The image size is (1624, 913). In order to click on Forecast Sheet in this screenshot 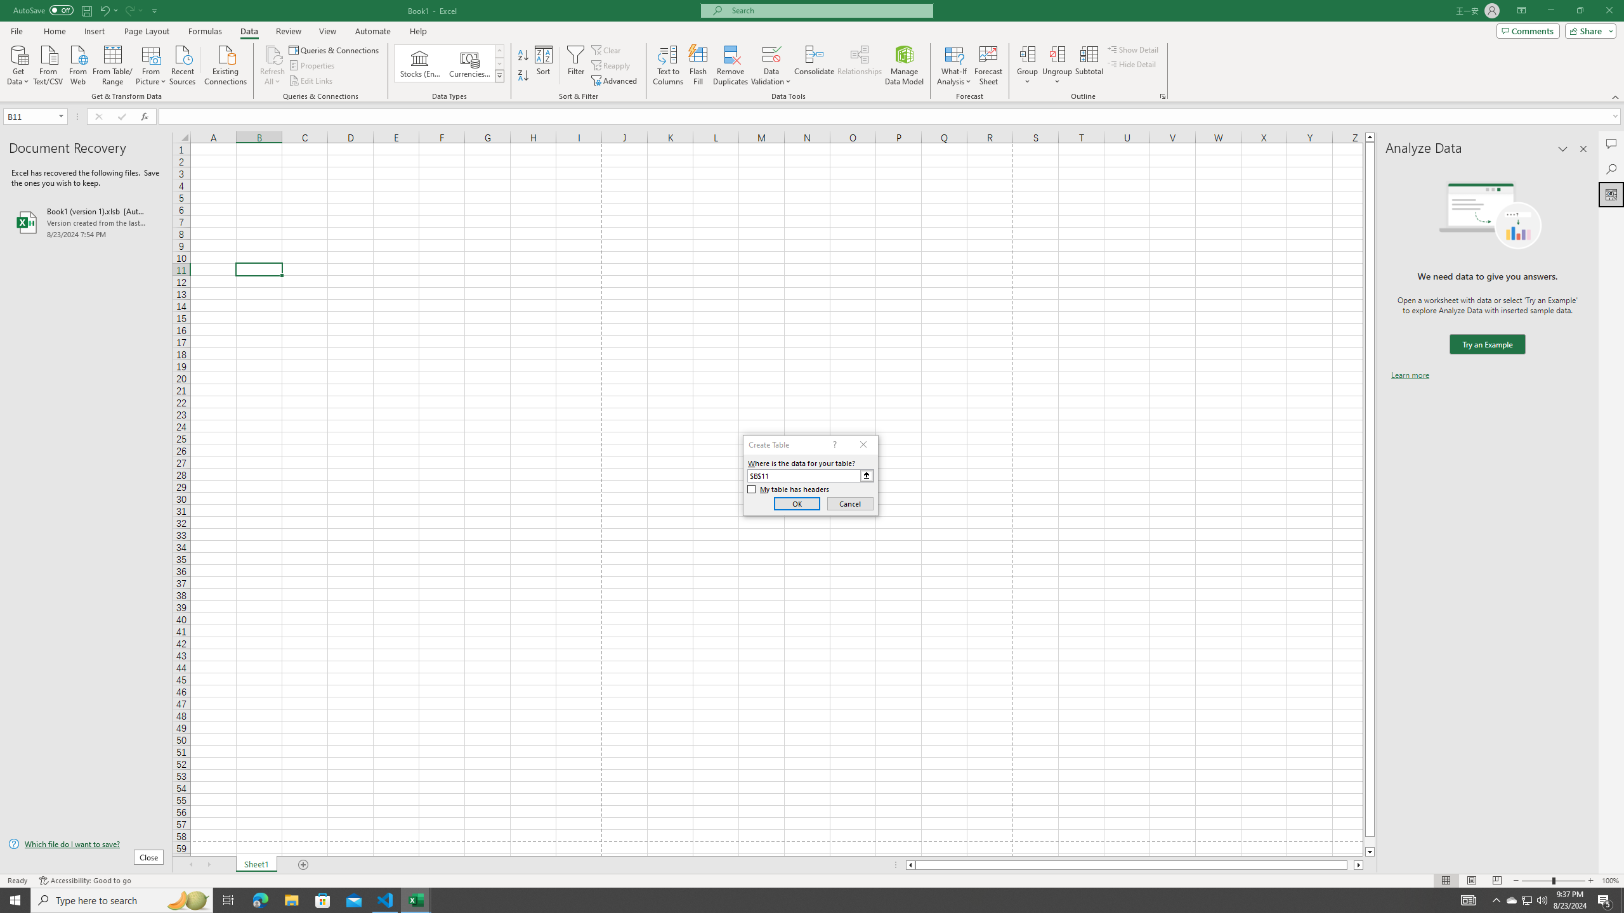, I will do `click(988, 65)`.